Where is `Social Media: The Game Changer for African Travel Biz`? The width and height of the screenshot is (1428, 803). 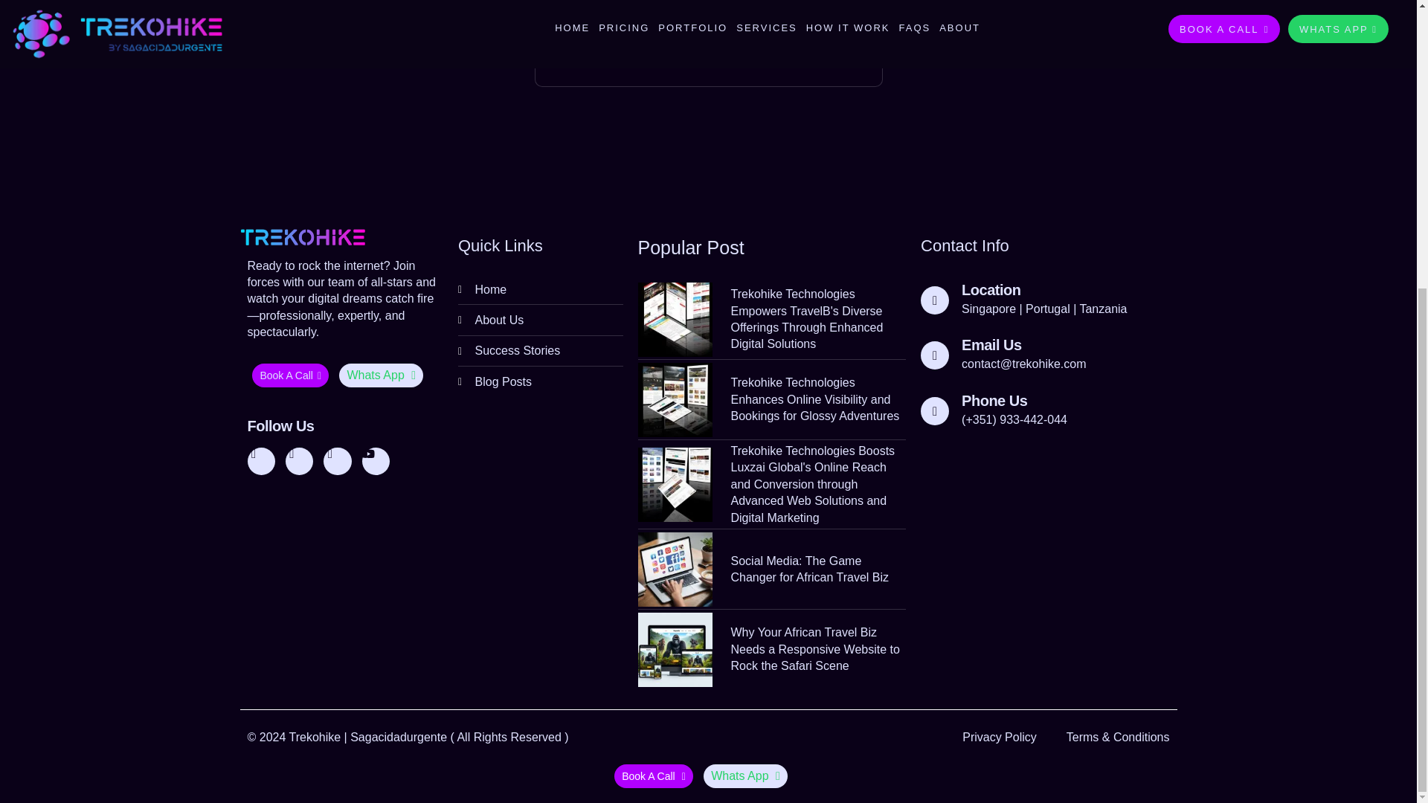 Social Media: The Game Changer for African Travel Biz is located at coordinates (772, 570).